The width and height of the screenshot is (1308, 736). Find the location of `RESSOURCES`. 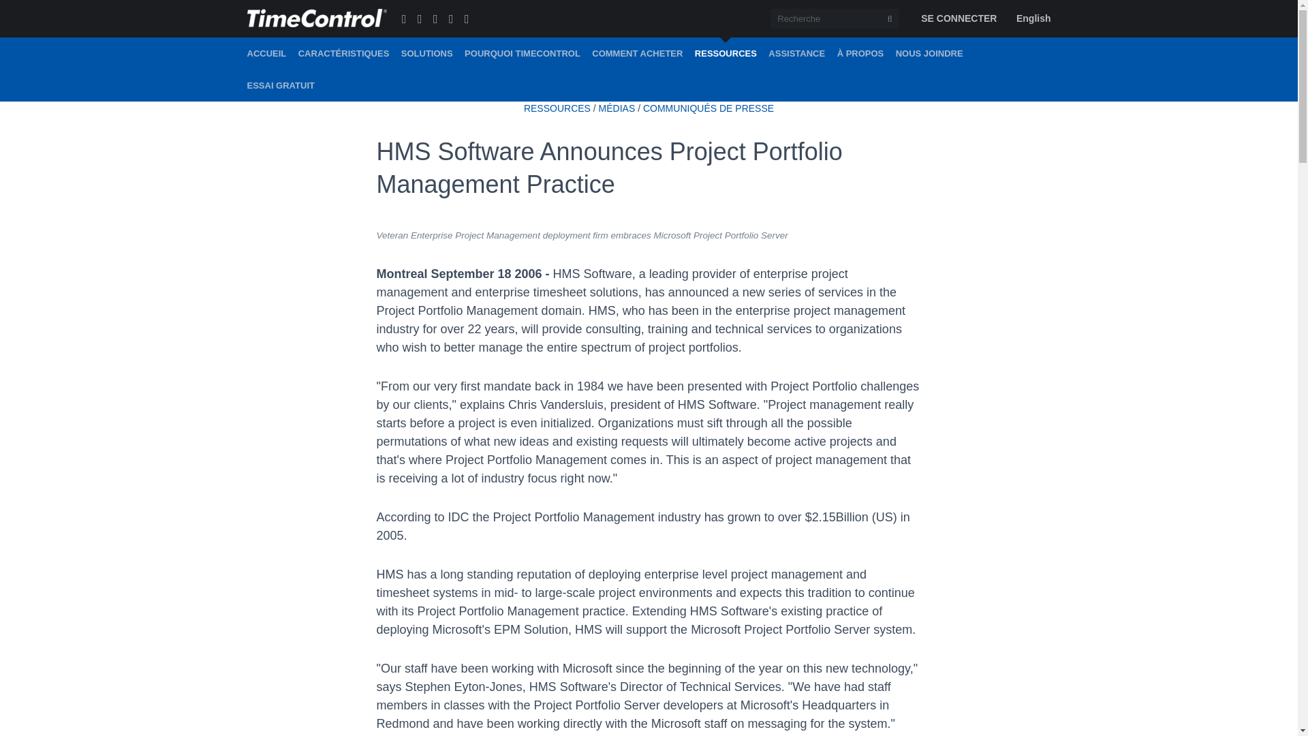

RESSOURCES is located at coordinates (557, 108).